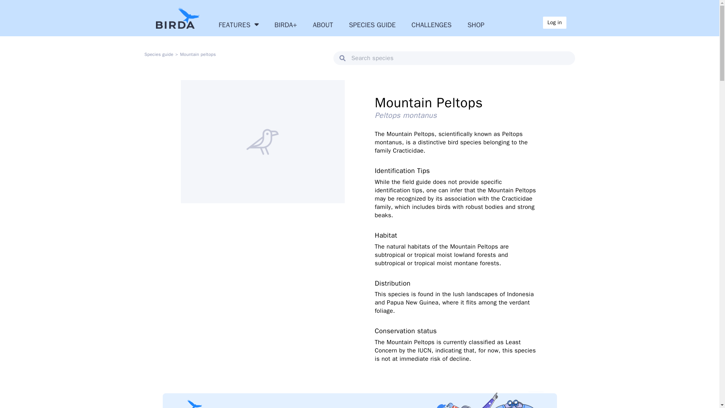  Describe the element at coordinates (372, 25) in the screenshot. I see `SPECIES GUIDE` at that location.